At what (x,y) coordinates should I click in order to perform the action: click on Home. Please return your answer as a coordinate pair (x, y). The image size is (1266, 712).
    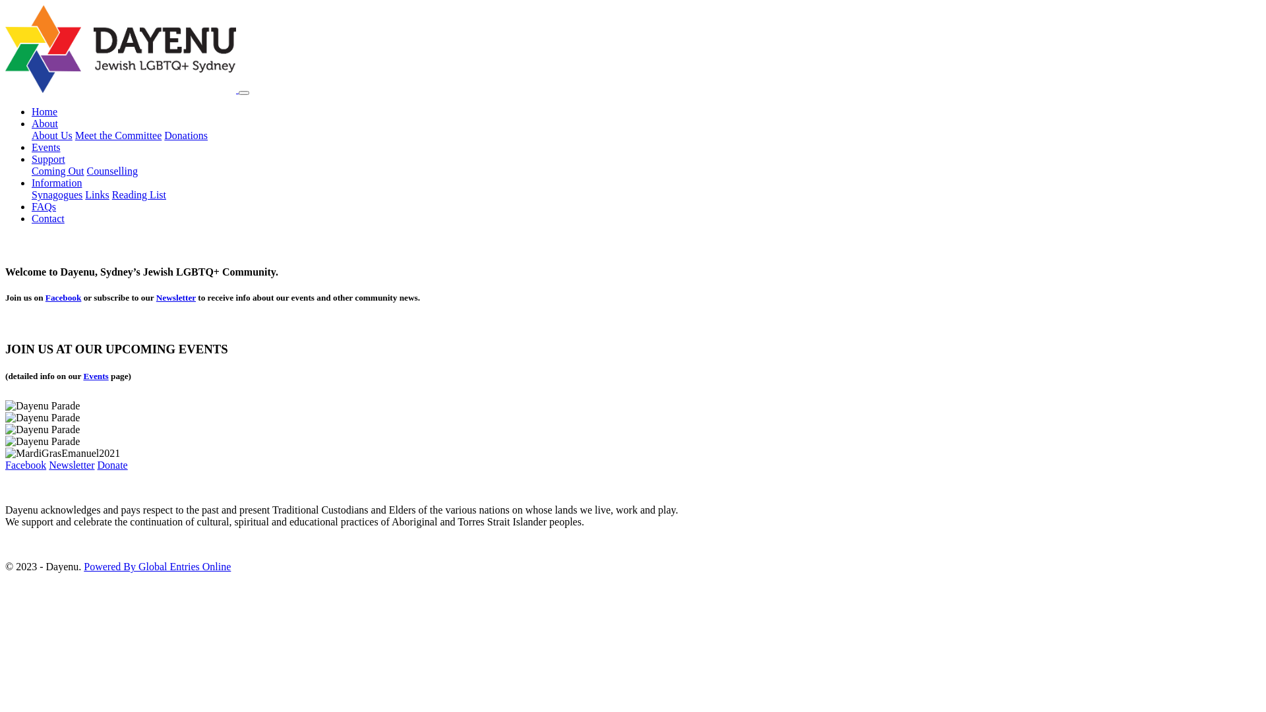
    Looking at the image, I should click on (45, 112).